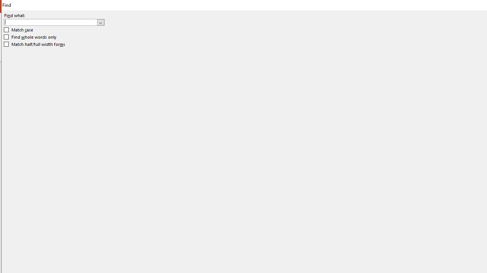 The image size is (487, 273). What do you see at coordinates (35, 44) in the screenshot?
I see `Match half/full width forms` at bounding box center [35, 44].